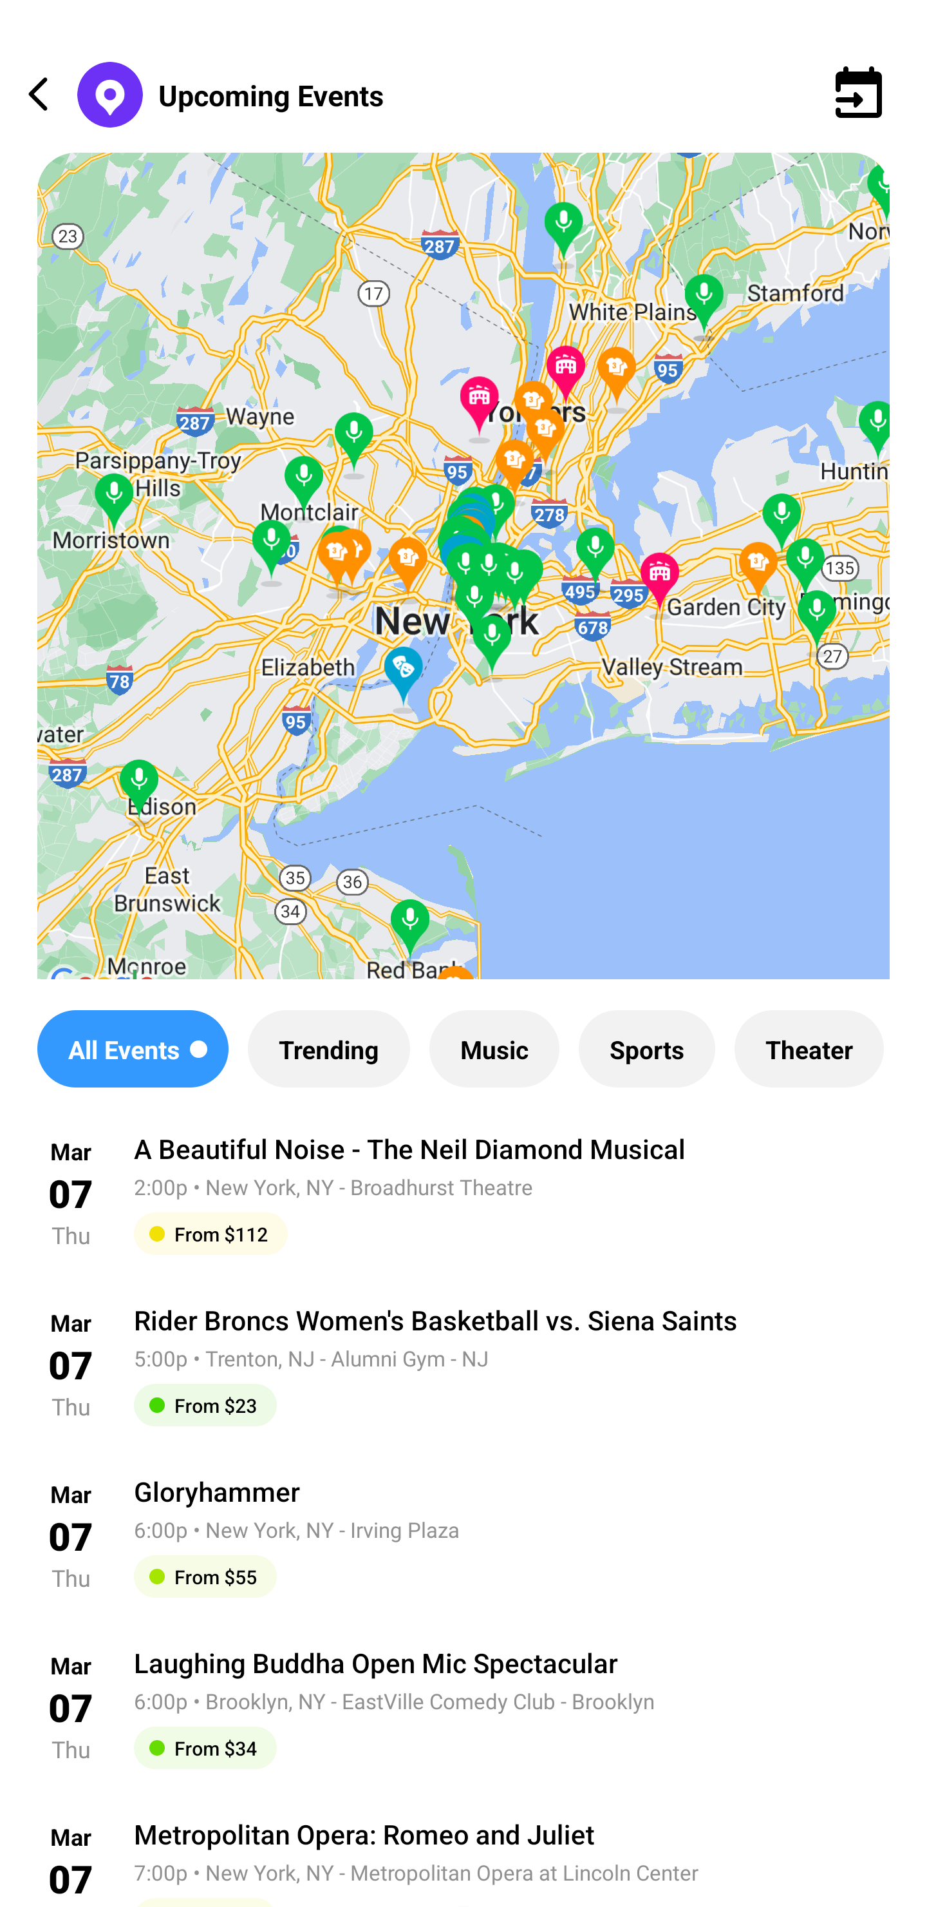  Describe the element at coordinates (328, 1049) in the screenshot. I see `Trending` at that location.